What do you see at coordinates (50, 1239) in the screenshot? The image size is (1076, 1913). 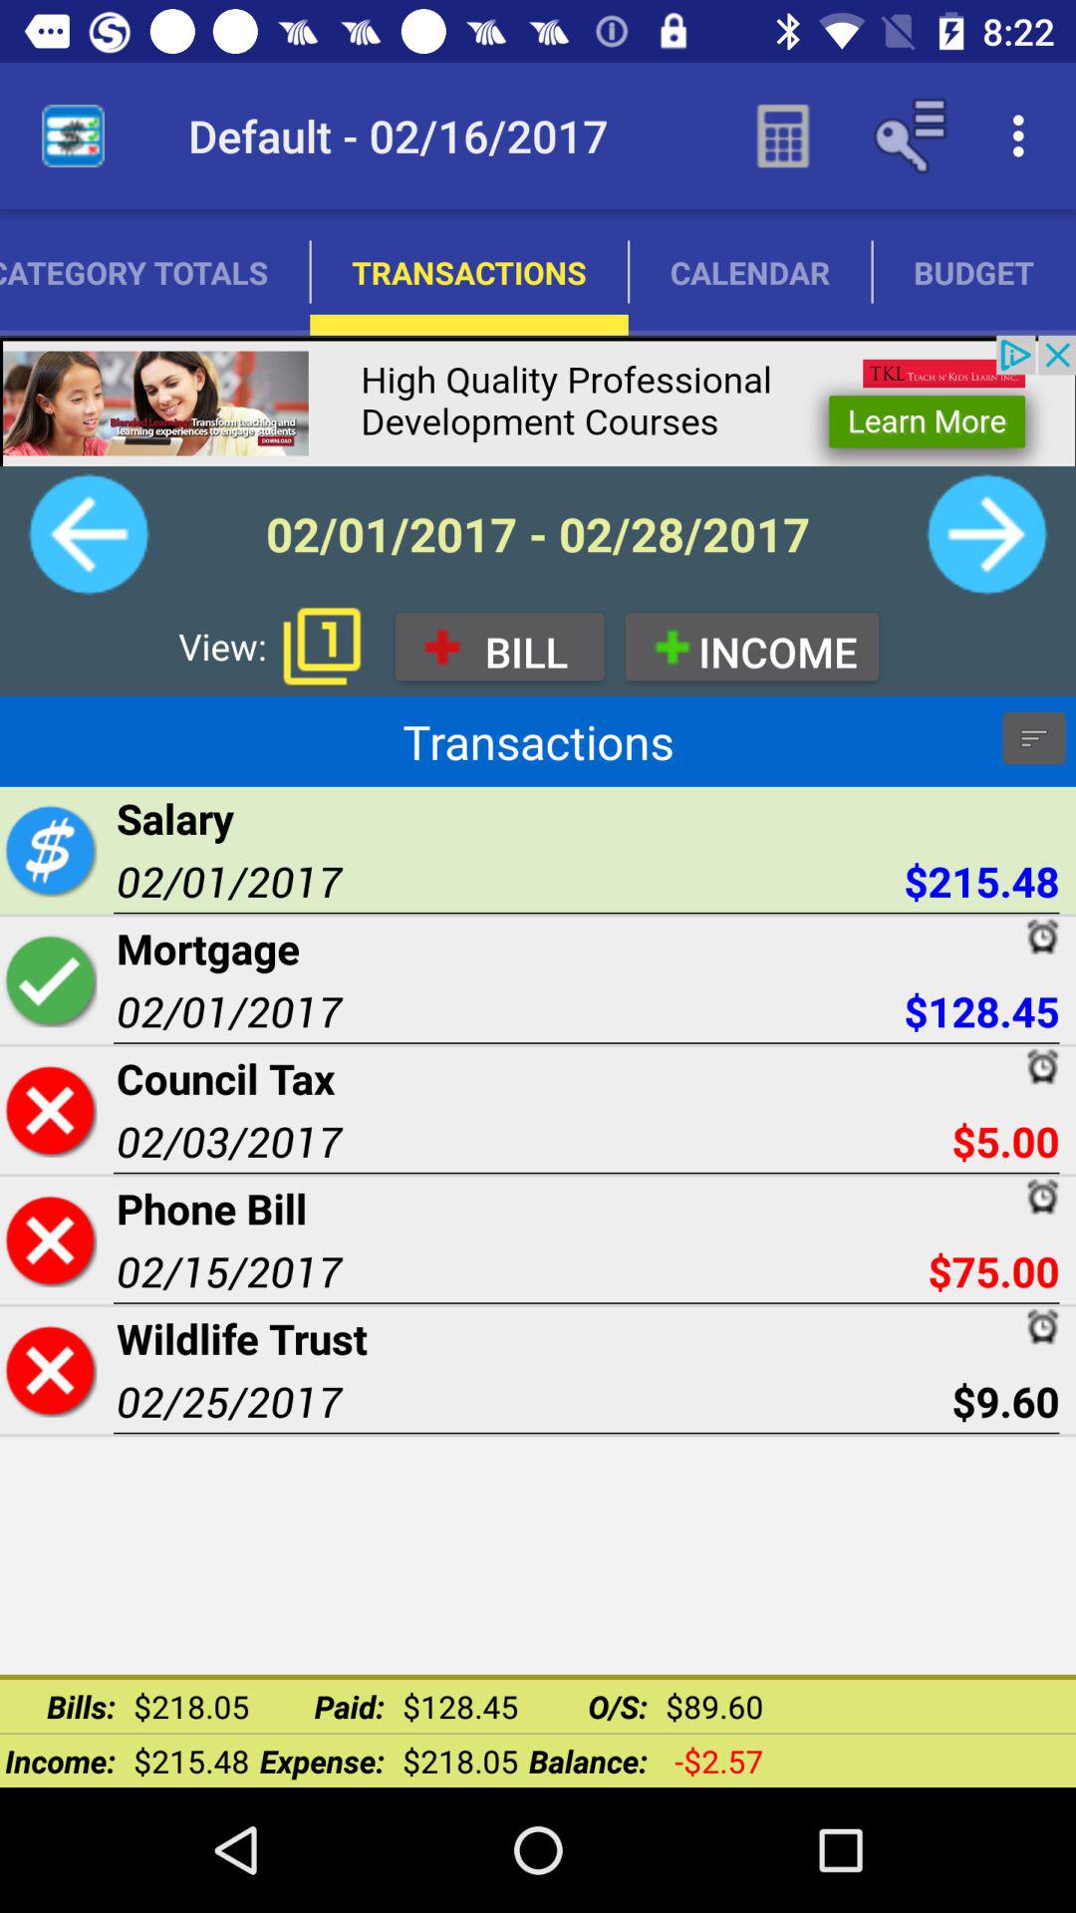 I see `delete transaction` at bounding box center [50, 1239].